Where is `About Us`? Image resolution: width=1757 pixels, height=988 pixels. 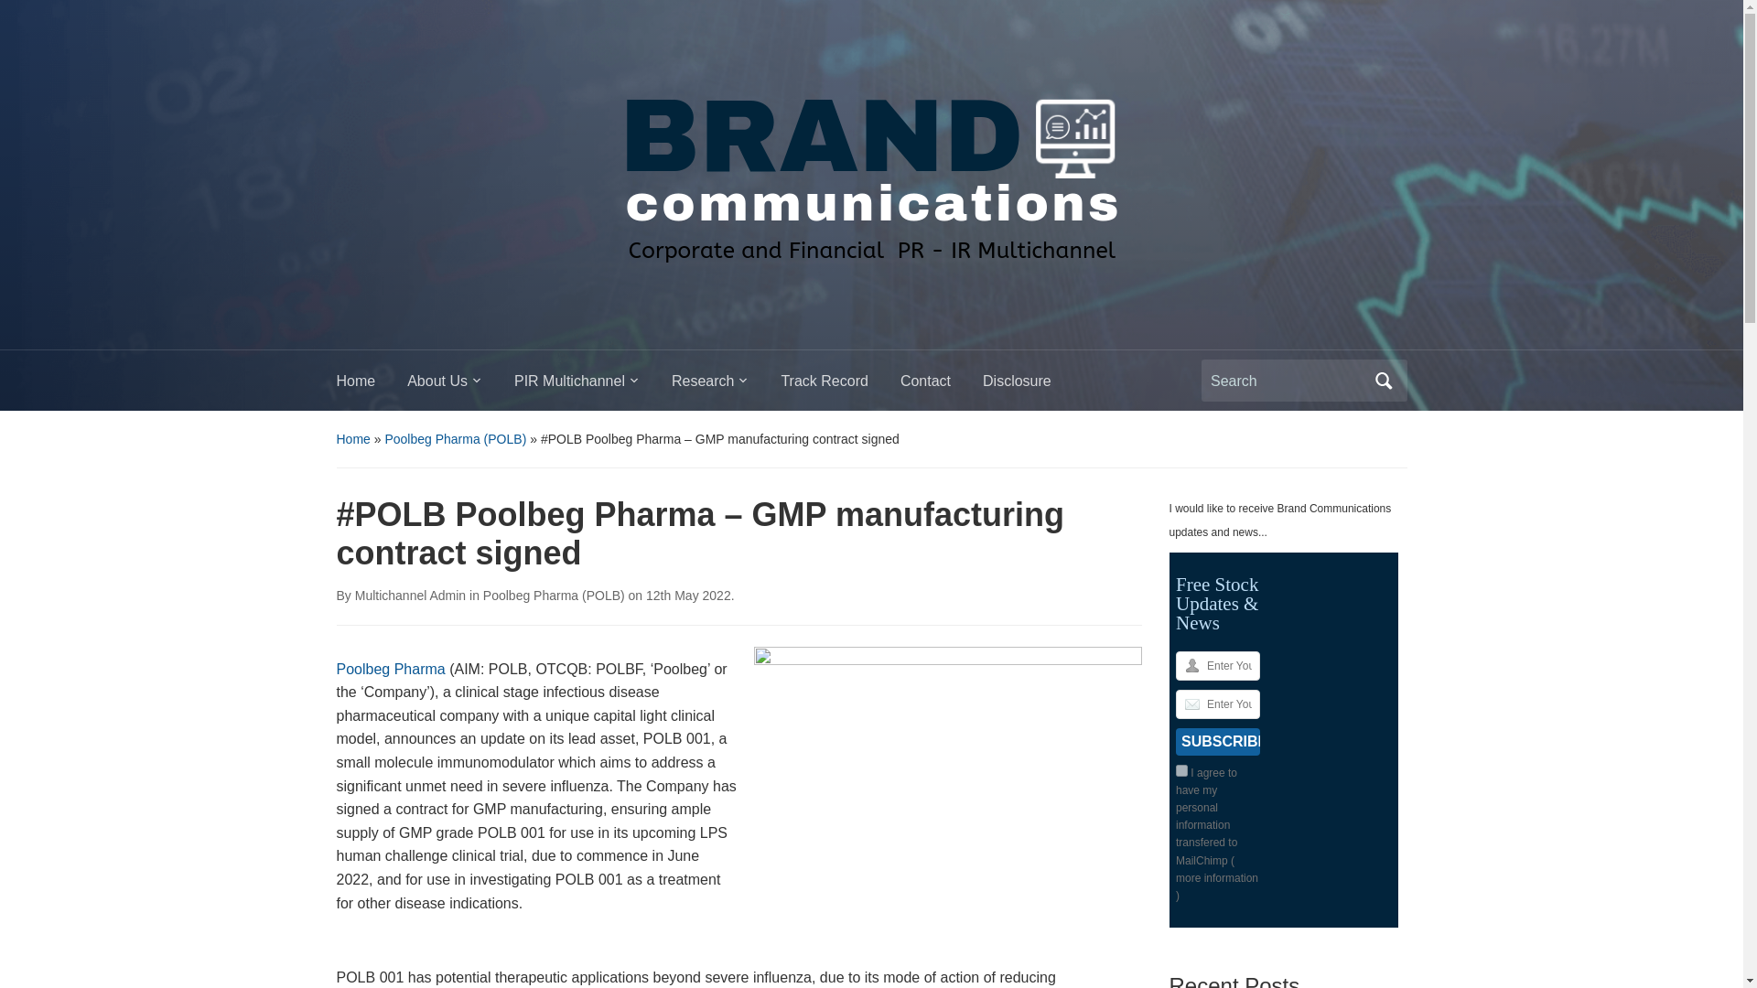
About Us is located at coordinates (461, 386).